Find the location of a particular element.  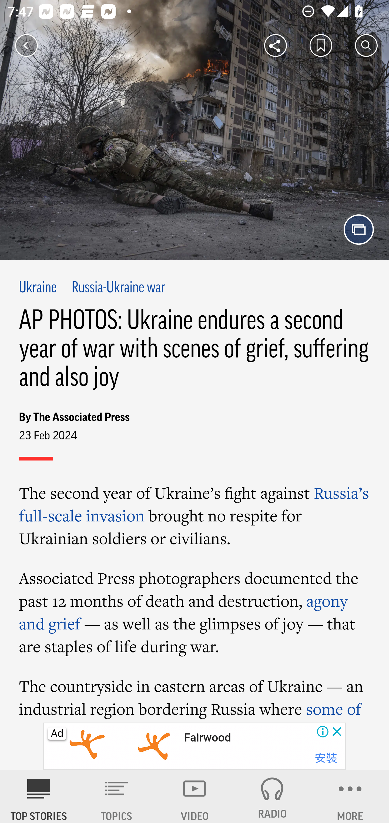

Russia-Ukraine war is located at coordinates (119, 288).